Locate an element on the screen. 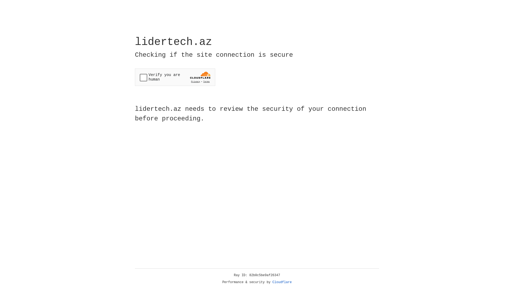 The height and width of the screenshot is (289, 514). Widget containing a Cloudflare security challenge is located at coordinates (175, 77).